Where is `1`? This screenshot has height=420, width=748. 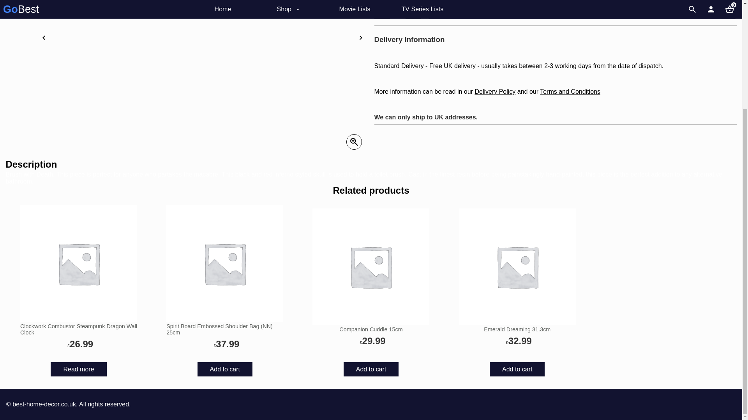 1 is located at coordinates (397, 11).